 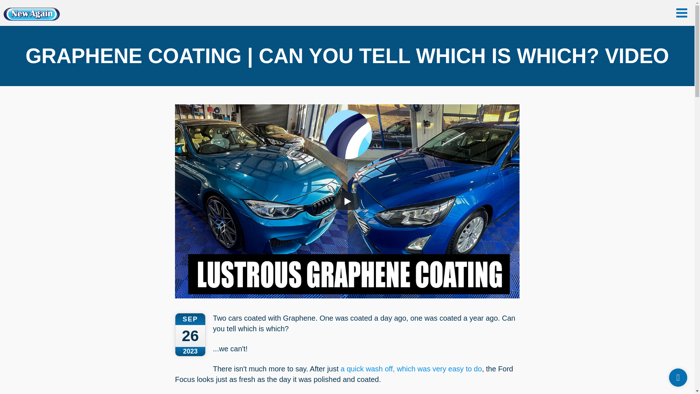 What do you see at coordinates (411, 368) in the screenshot?
I see `a quick wash off, which was very easy to do` at bounding box center [411, 368].